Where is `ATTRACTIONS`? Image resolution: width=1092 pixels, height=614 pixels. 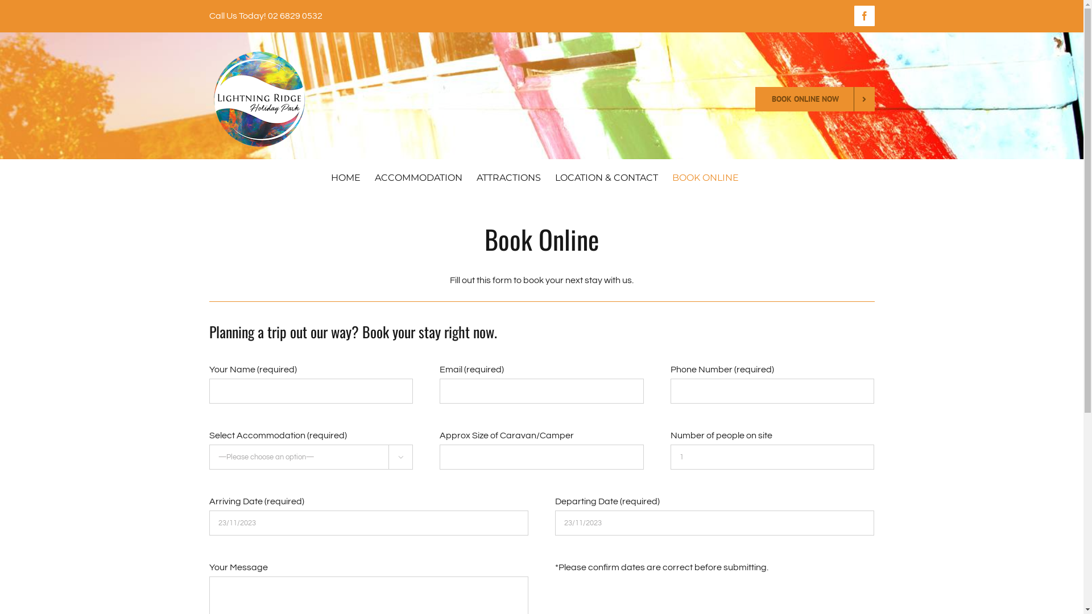 ATTRACTIONS is located at coordinates (508, 178).